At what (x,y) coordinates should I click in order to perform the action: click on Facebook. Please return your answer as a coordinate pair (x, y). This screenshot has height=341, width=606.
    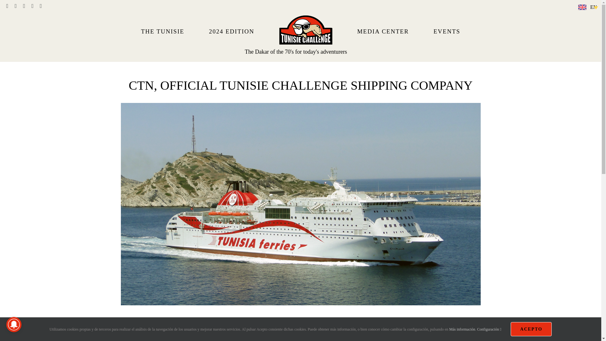
    Looking at the image, I should click on (7, 6).